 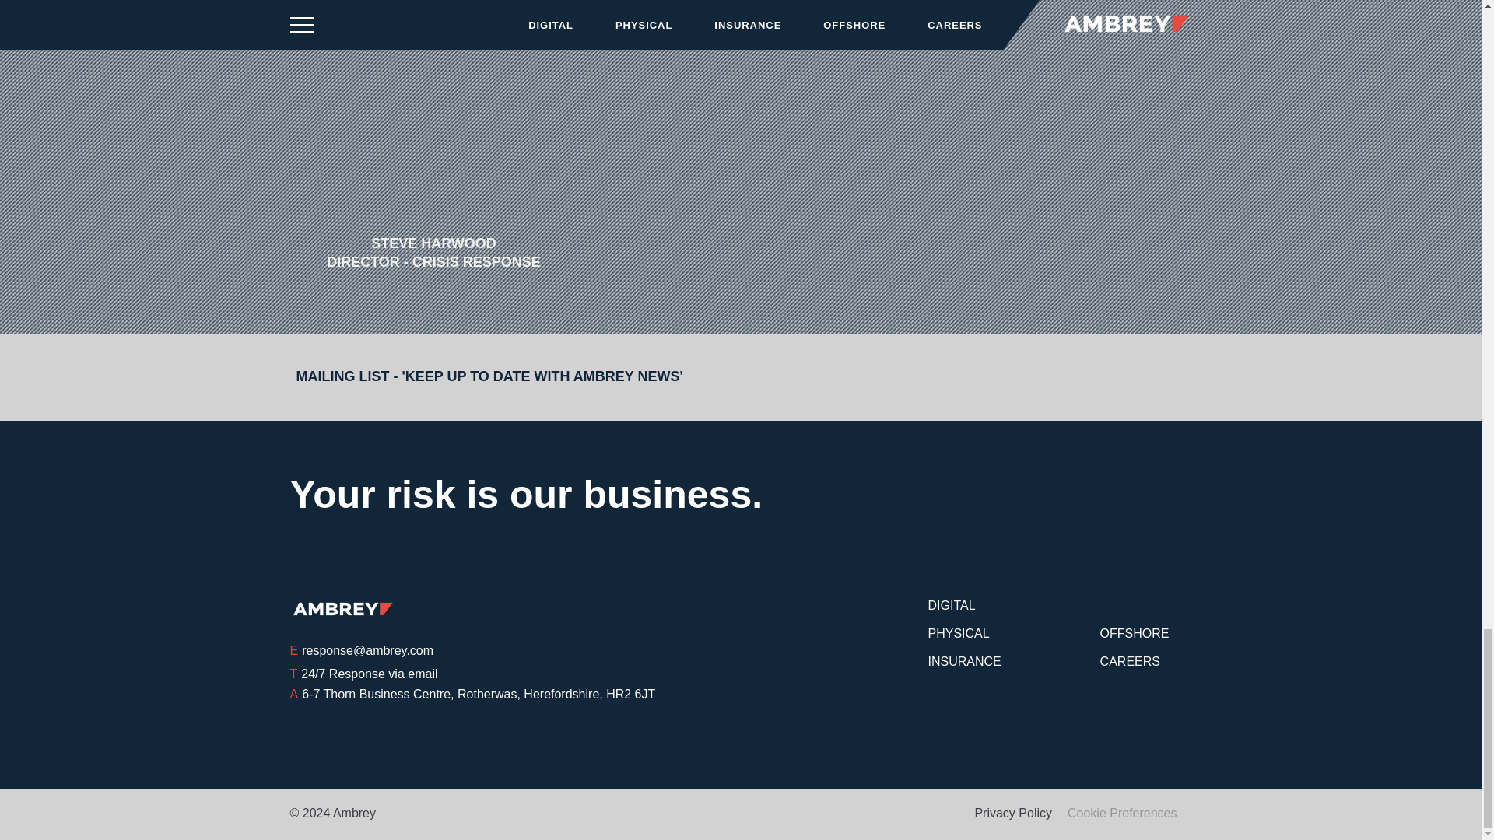 What do you see at coordinates (951, 604) in the screenshot?
I see `DIGITAL` at bounding box center [951, 604].